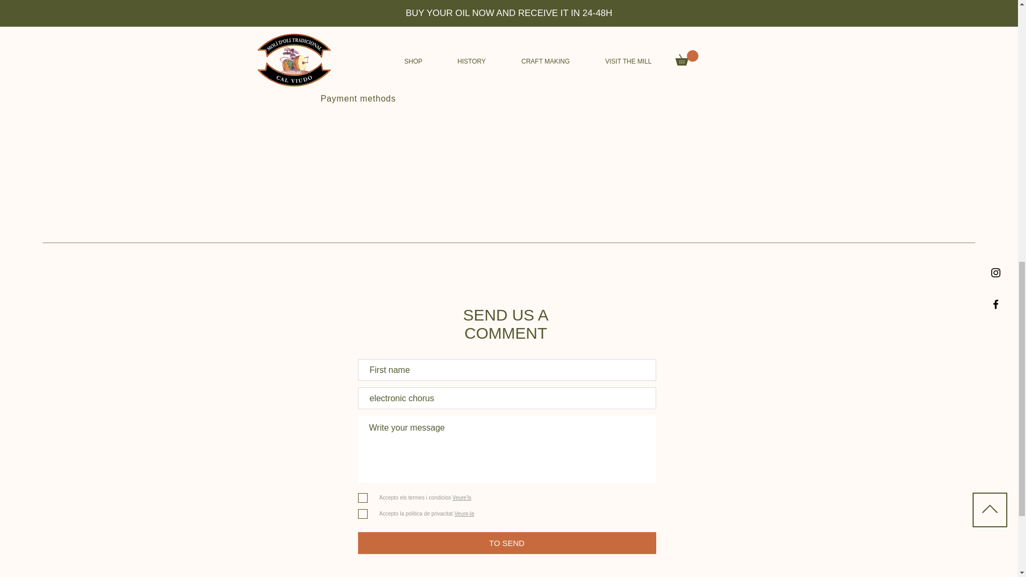 The width and height of the screenshot is (1026, 577). I want to click on Veure-la, so click(463, 513).